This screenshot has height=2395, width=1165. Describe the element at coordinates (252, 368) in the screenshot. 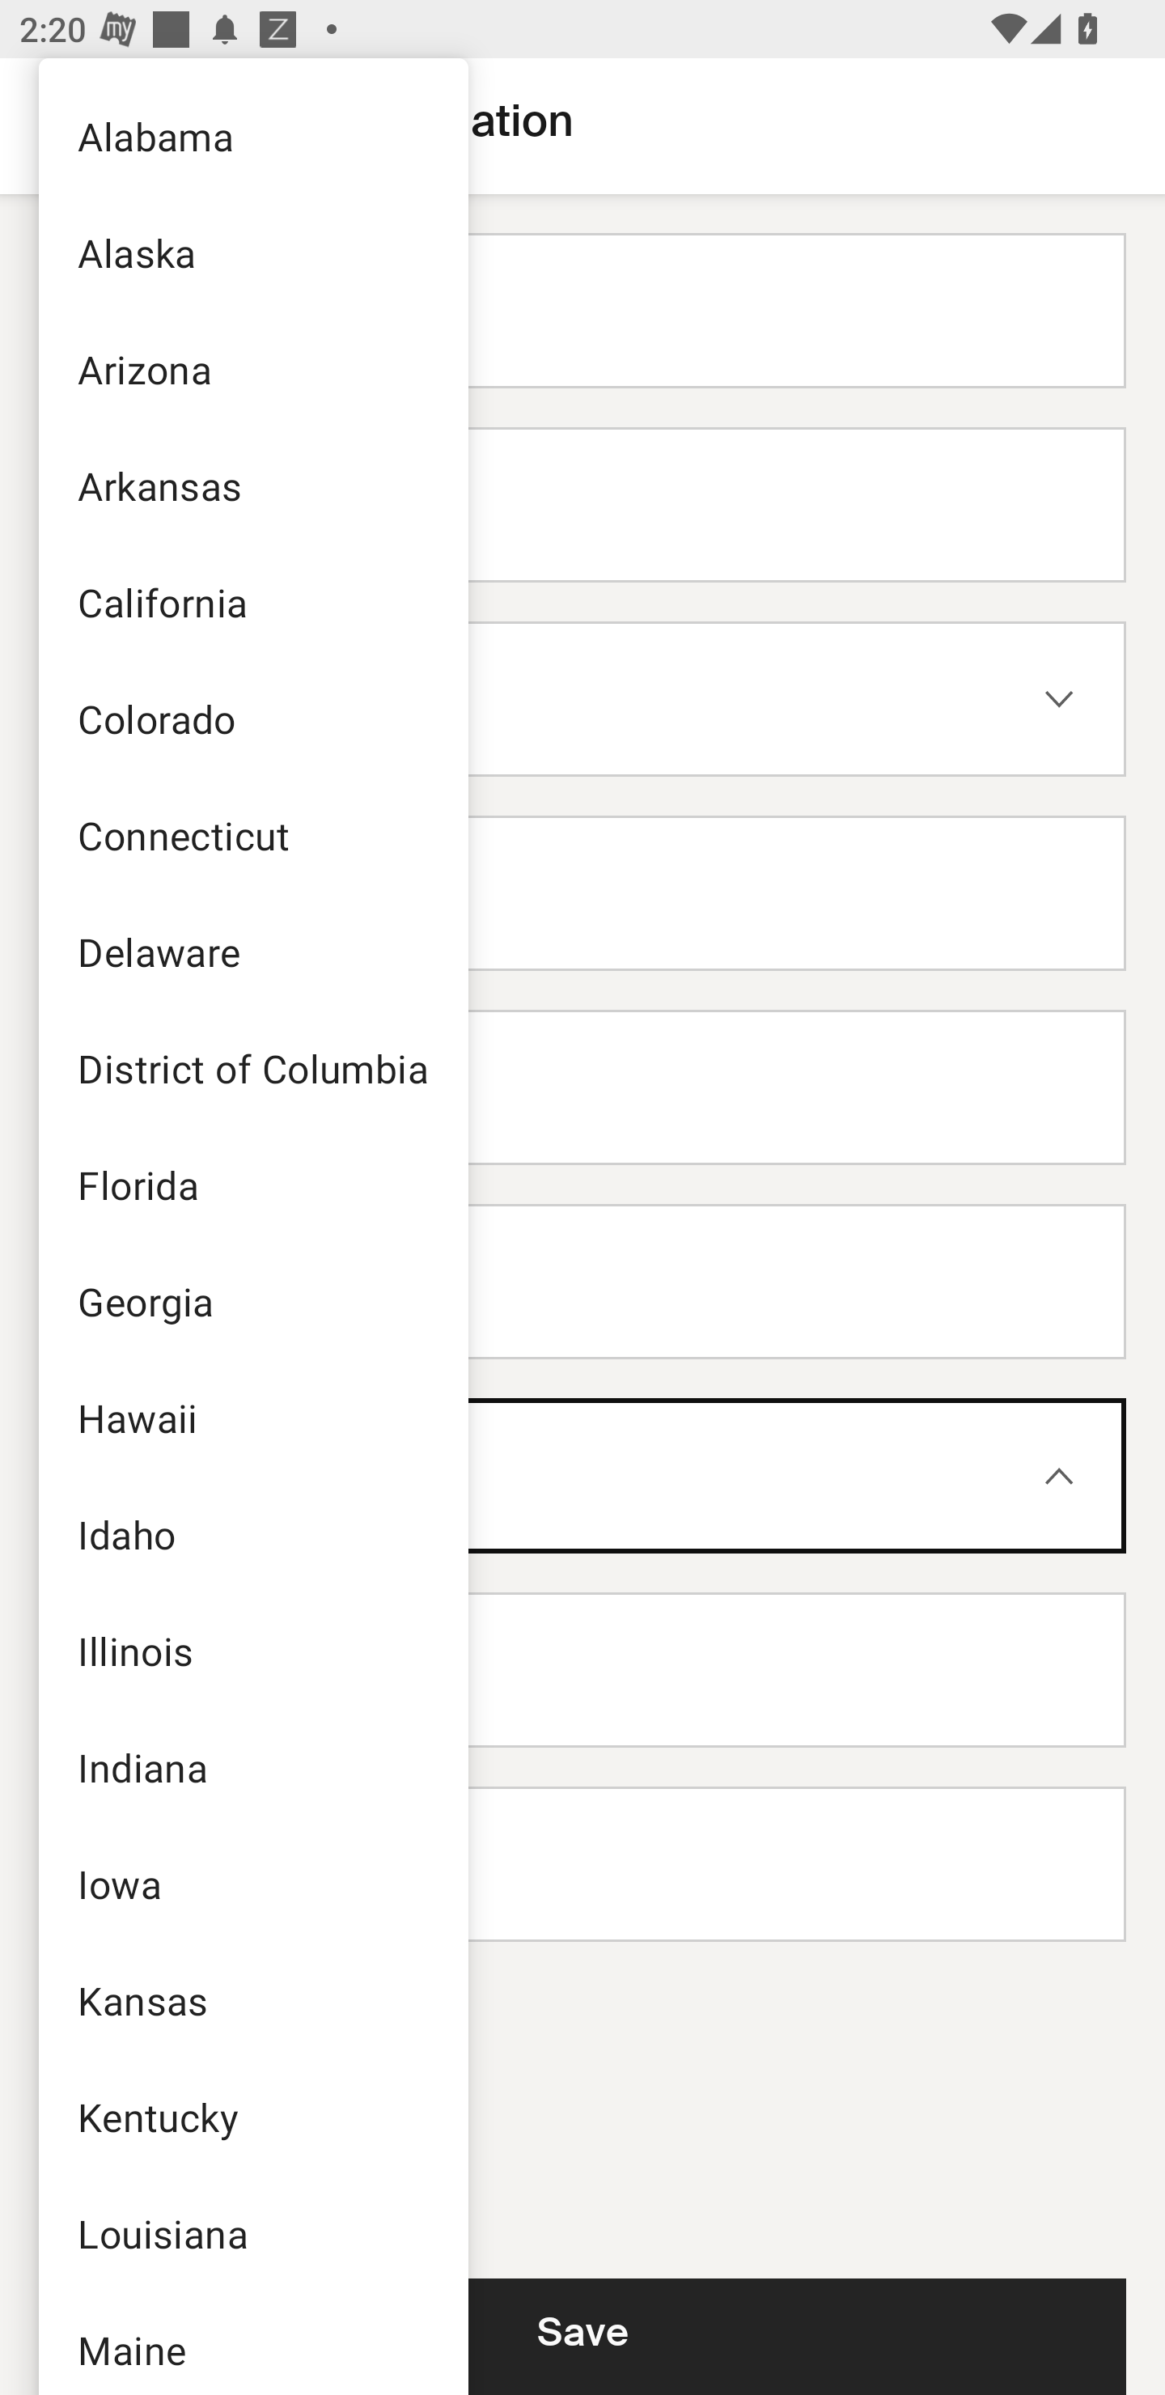

I see `Arizona` at that location.